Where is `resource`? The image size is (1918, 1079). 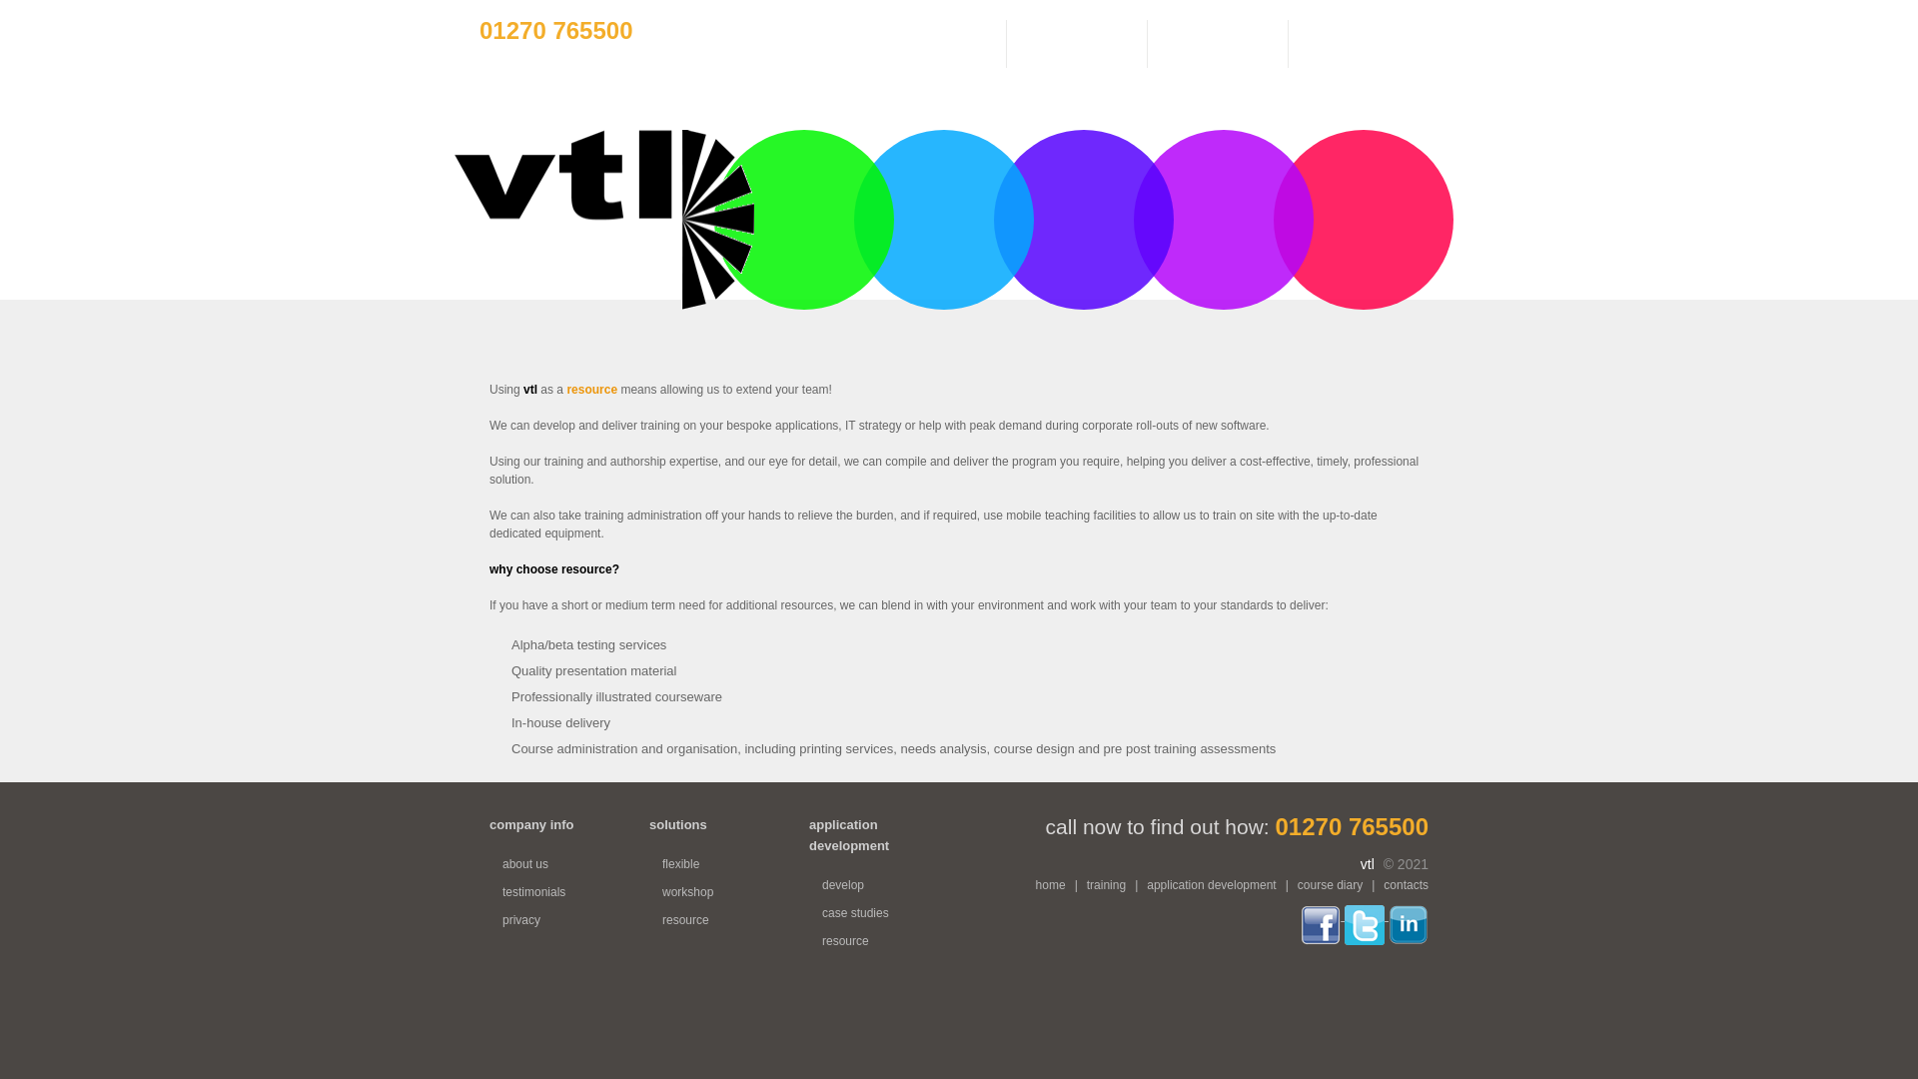 resource is located at coordinates (845, 941).